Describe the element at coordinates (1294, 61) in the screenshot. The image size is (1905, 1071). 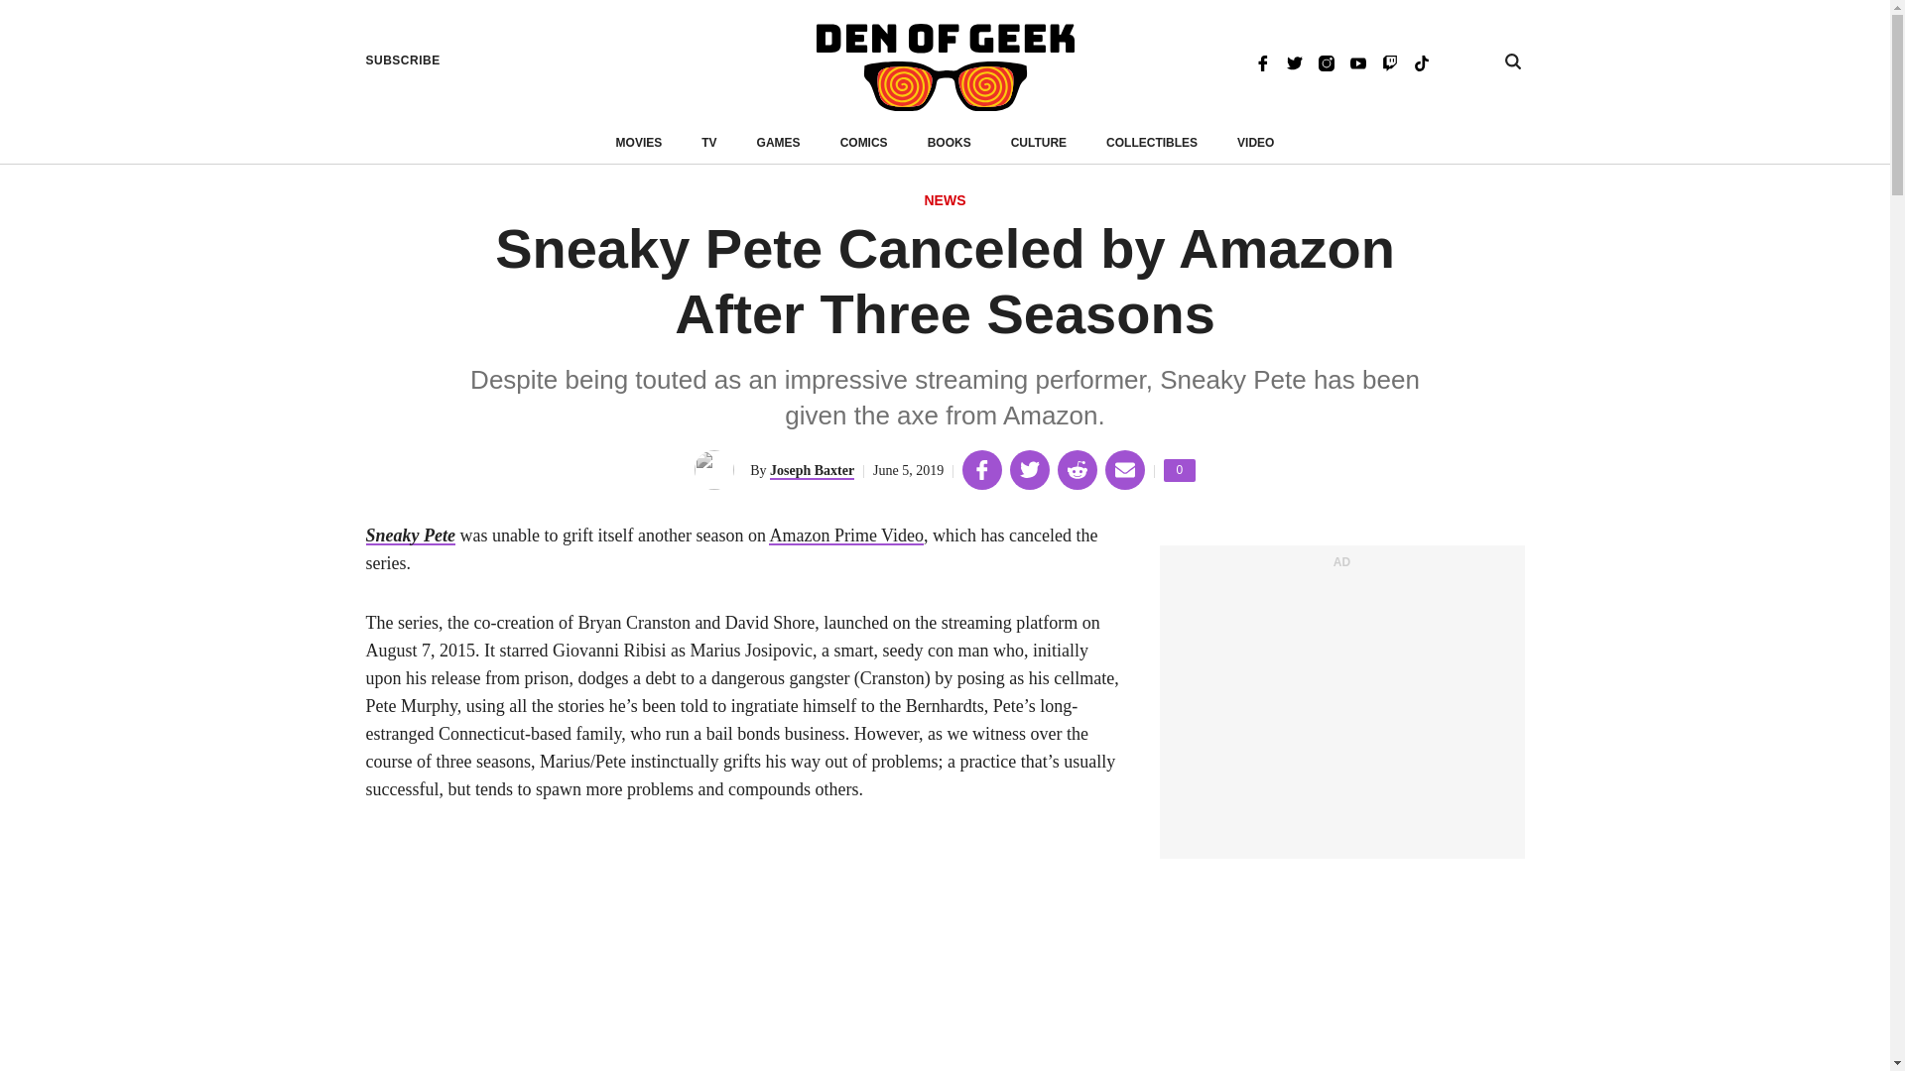
I see `Twitter` at that location.